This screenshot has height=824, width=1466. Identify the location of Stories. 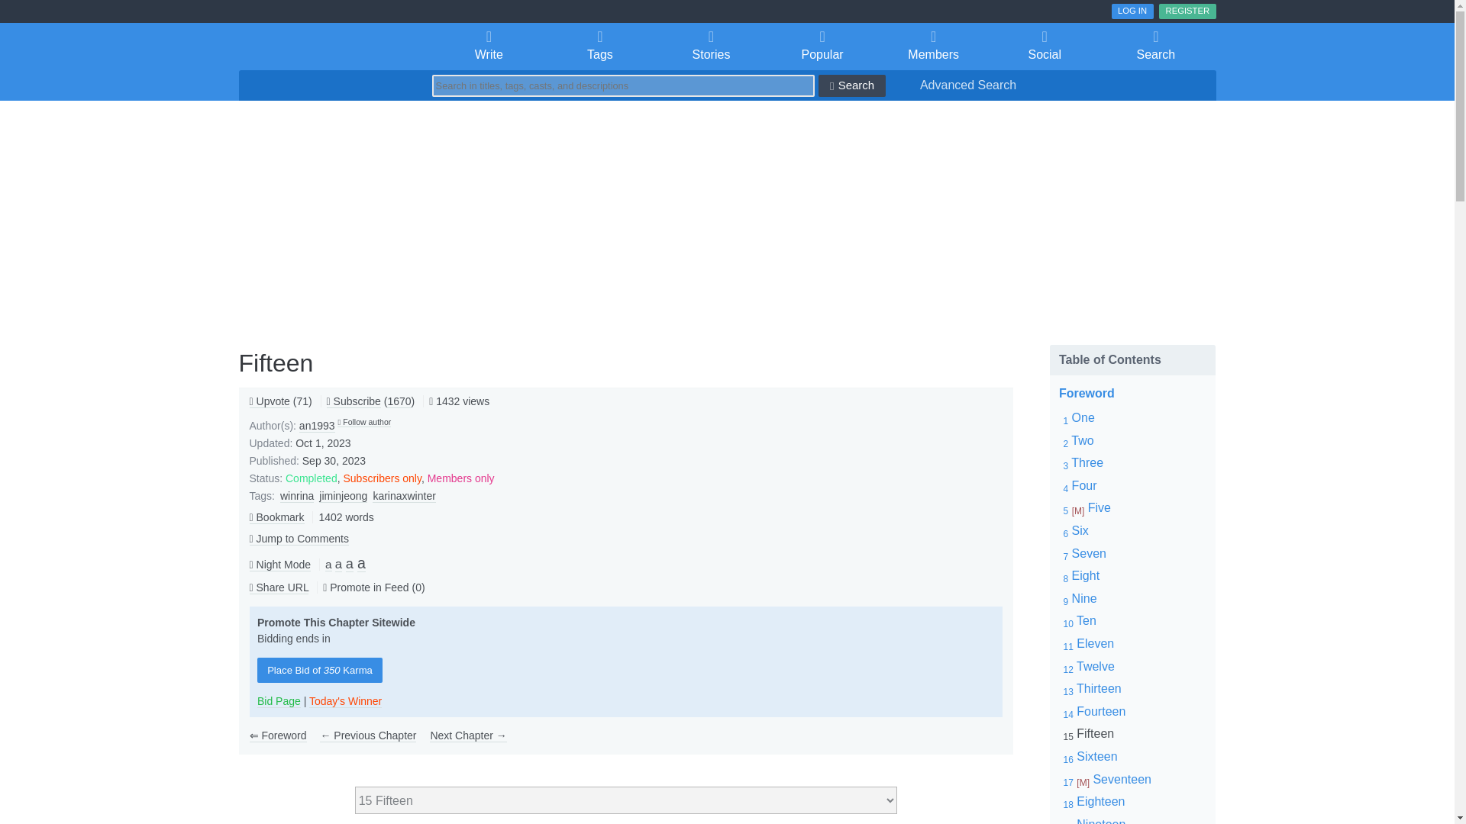
(711, 46).